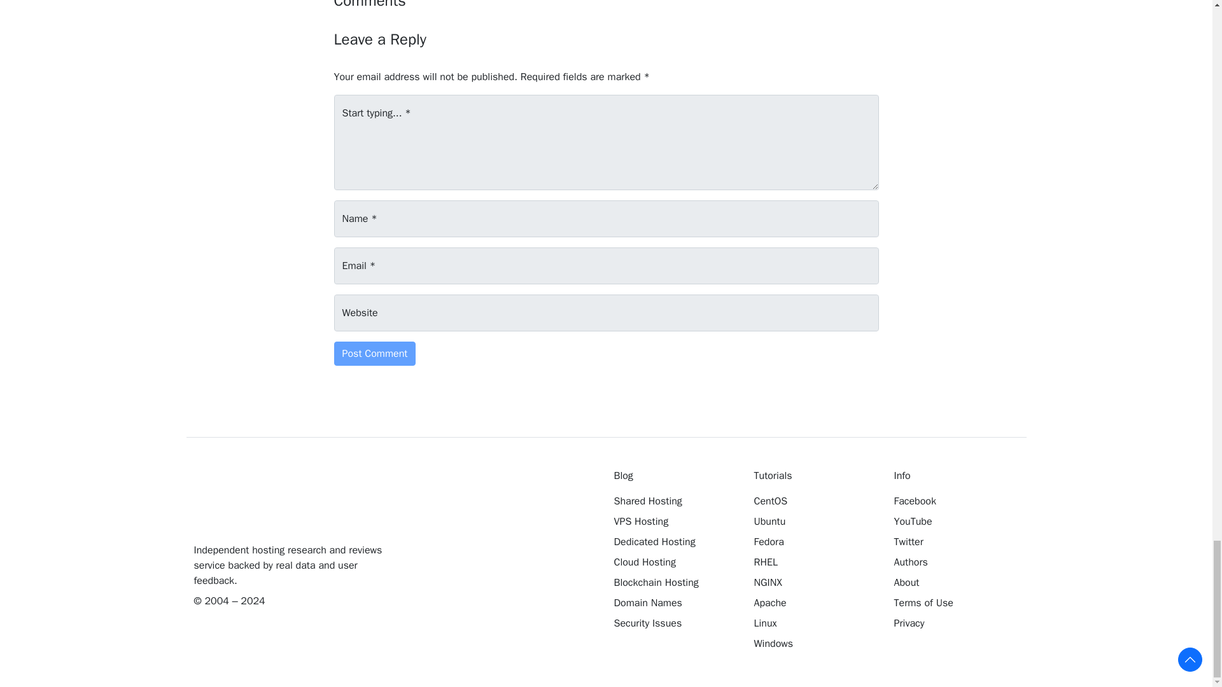 The width and height of the screenshot is (1222, 687). Describe the element at coordinates (374, 353) in the screenshot. I see `Post Comment` at that location.